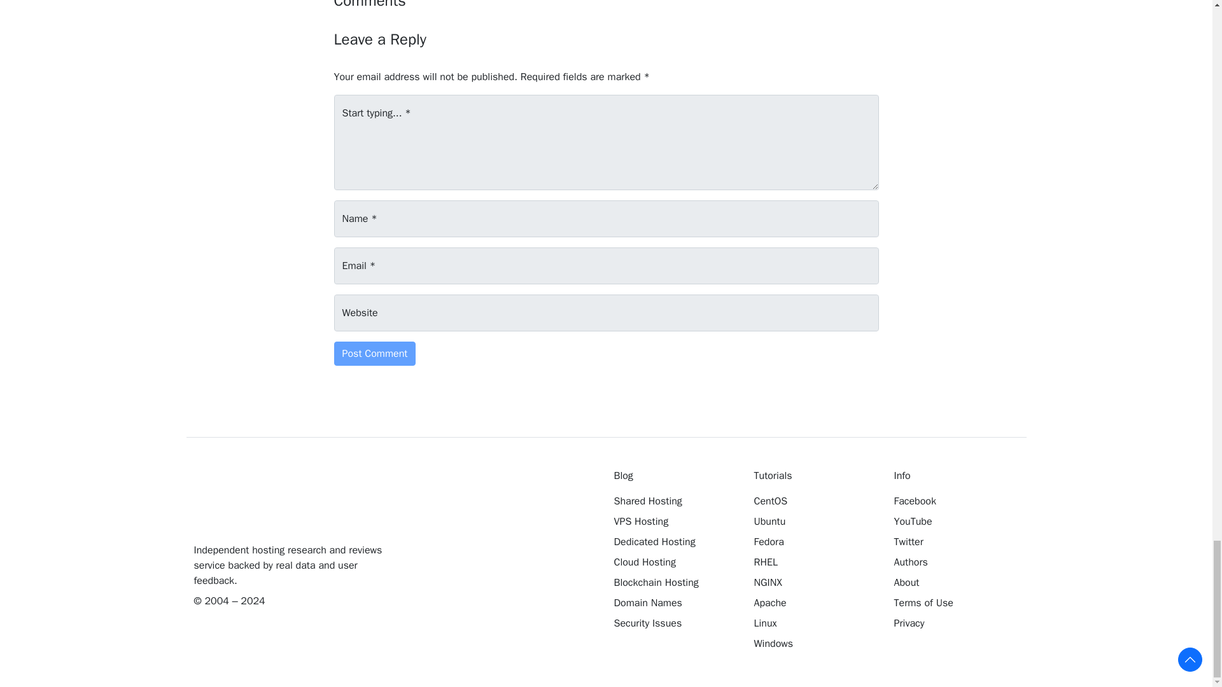 The width and height of the screenshot is (1222, 687). Describe the element at coordinates (374, 353) in the screenshot. I see `Post Comment` at that location.